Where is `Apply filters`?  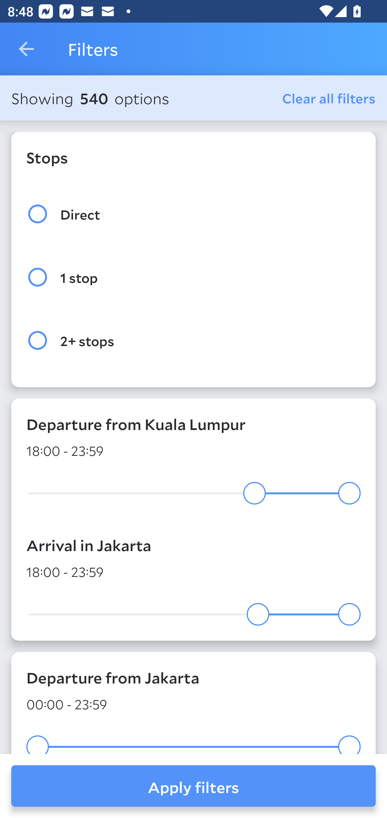
Apply filters is located at coordinates (193, 786).